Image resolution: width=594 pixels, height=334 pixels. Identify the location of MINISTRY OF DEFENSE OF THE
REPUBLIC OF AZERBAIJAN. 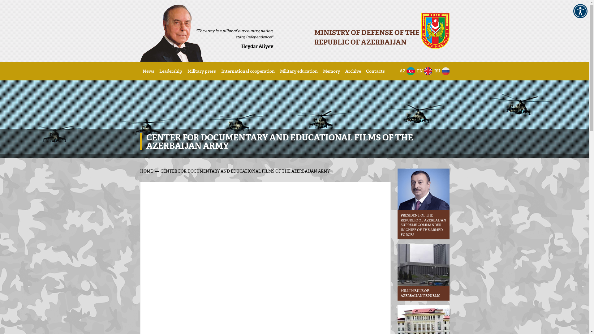
(376, 31).